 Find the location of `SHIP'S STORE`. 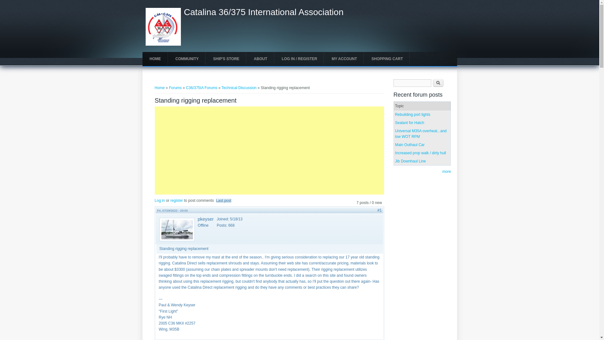

SHIP'S STORE is located at coordinates (226, 59).